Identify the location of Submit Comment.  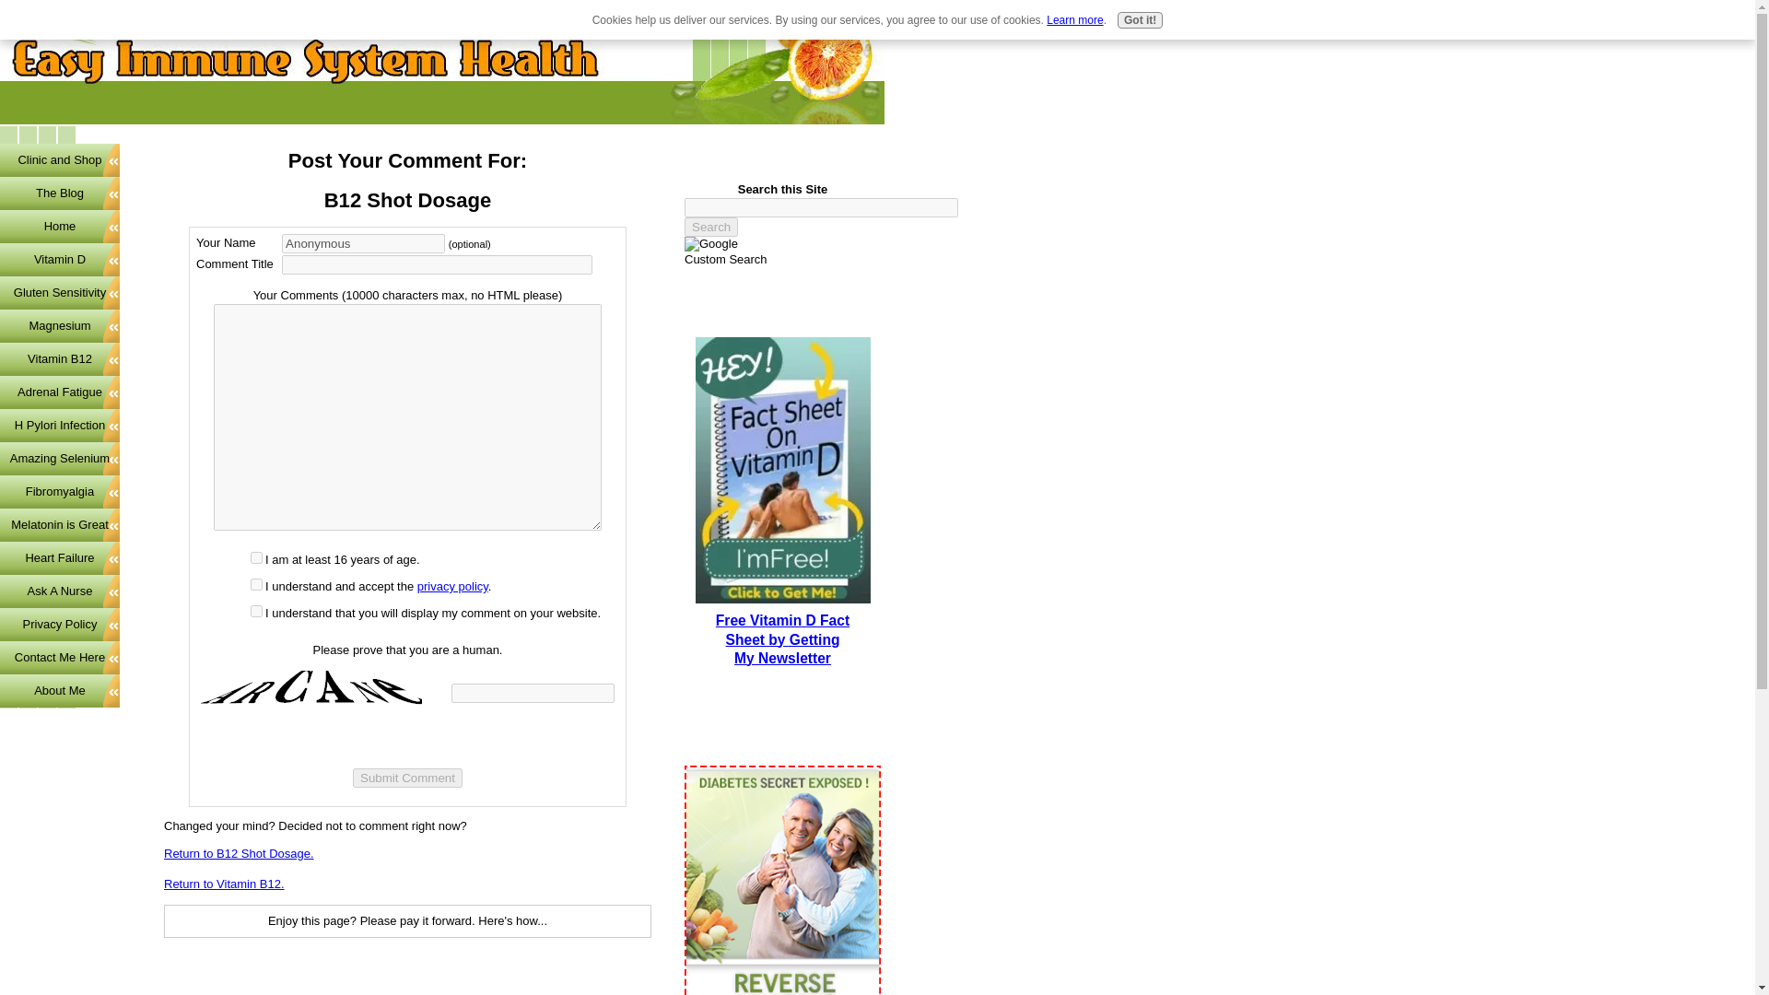
(407, 778).